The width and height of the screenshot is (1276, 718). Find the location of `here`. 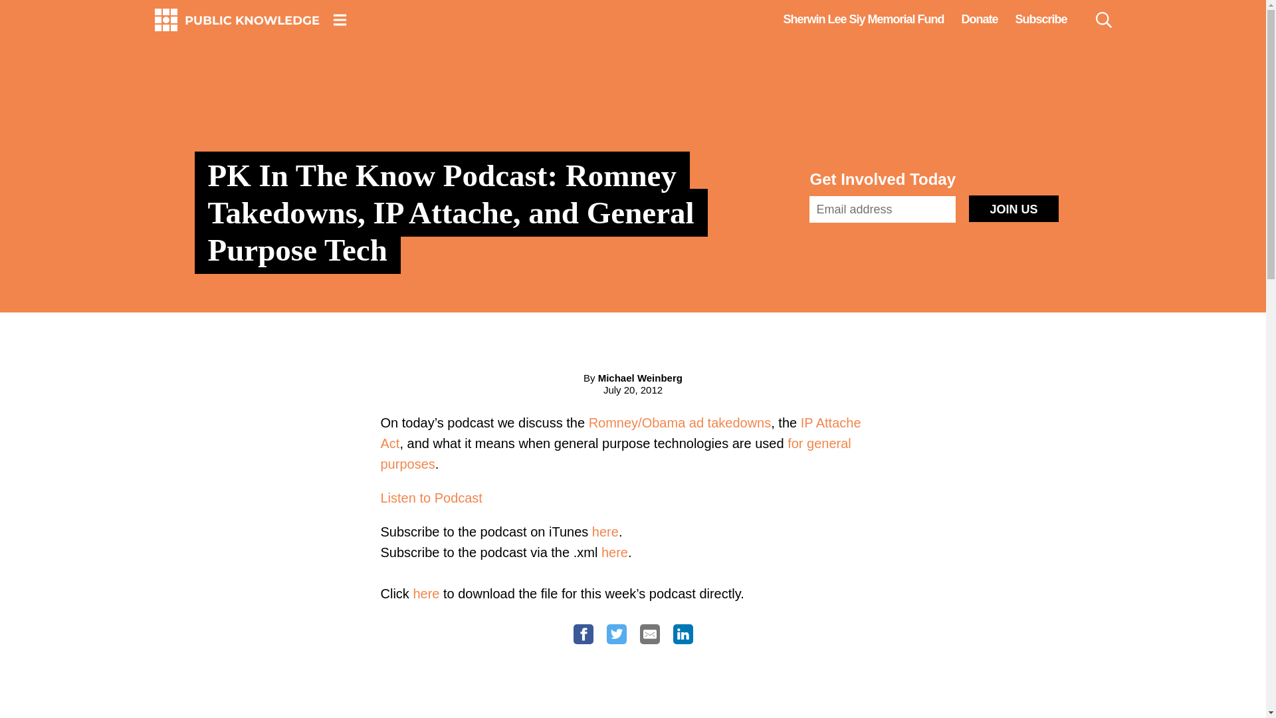

here is located at coordinates (605, 532).